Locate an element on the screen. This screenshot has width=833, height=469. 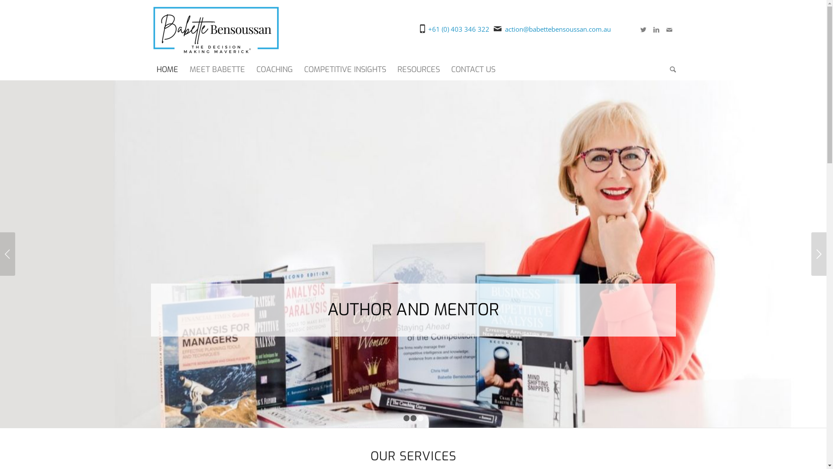
Previous is located at coordinates (8, 254).